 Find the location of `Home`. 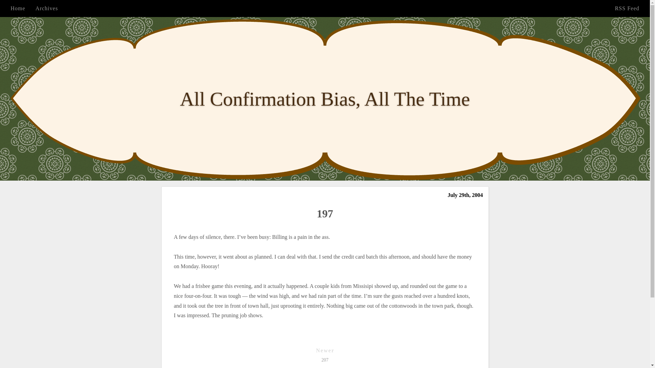

Home is located at coordinates (18, 8).